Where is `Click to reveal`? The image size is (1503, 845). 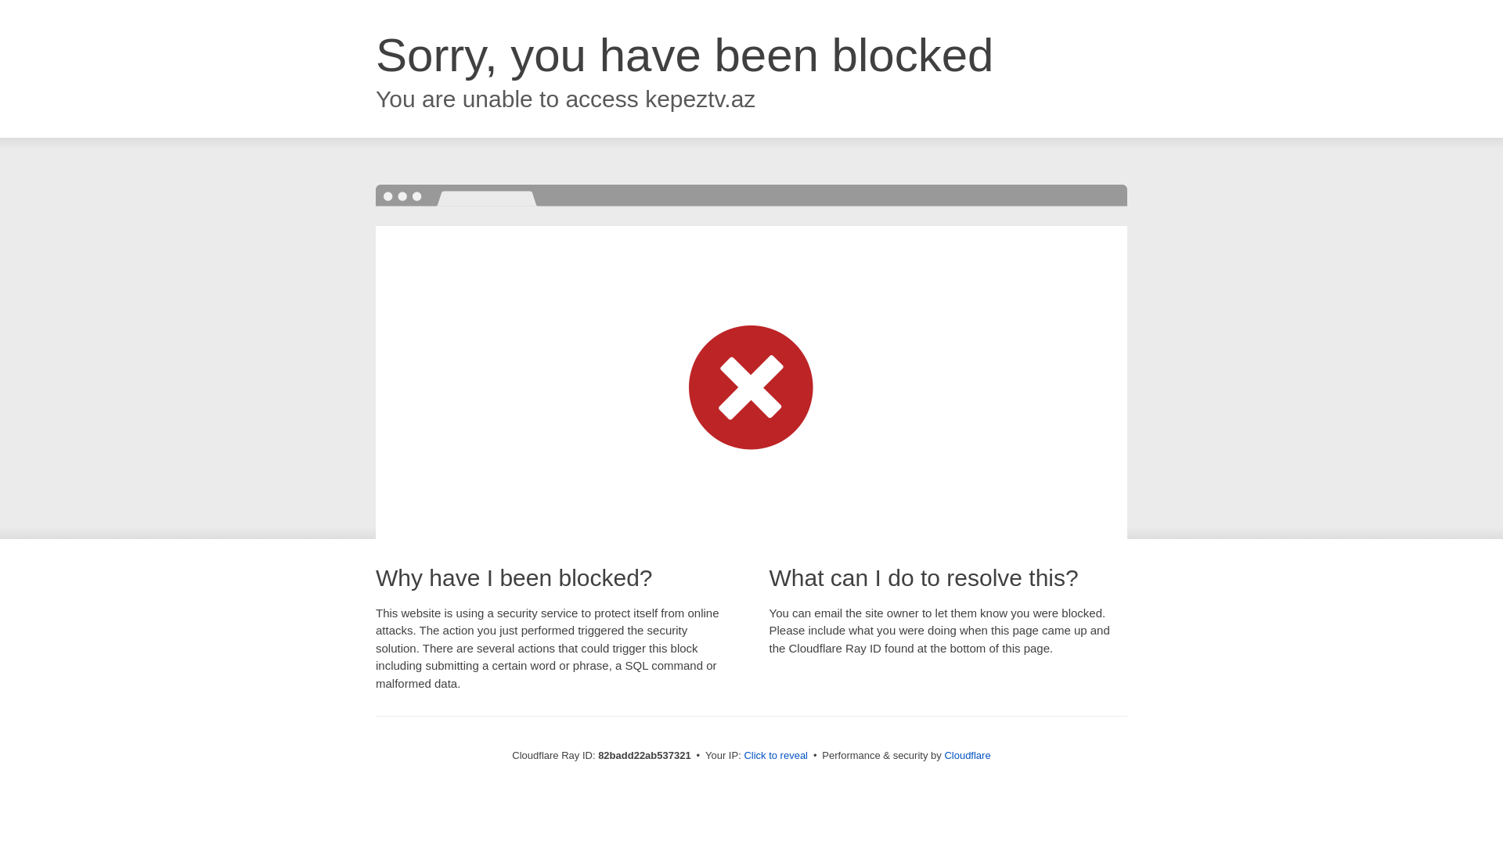
Click to reveal is located at coordinates (776, 756).